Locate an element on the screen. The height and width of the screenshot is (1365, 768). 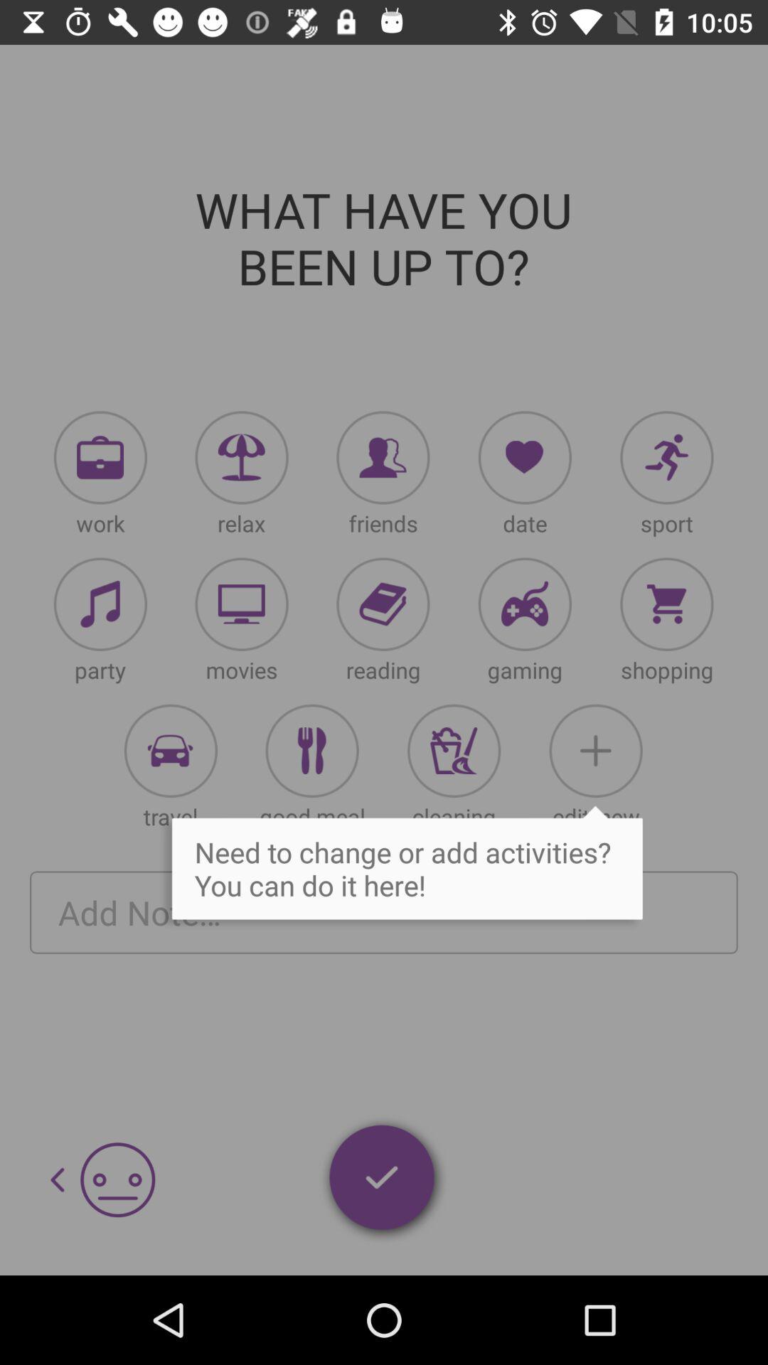
indicaing work option is located at coordinates (100, 458).